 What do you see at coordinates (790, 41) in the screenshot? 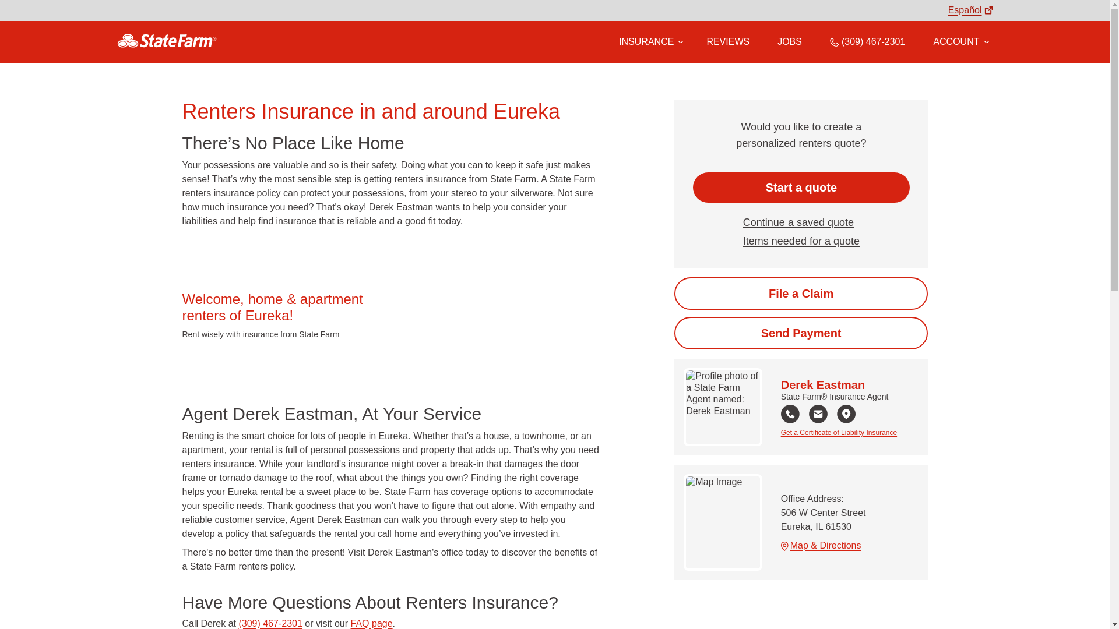
I see `JOBS` at bounding box center [790, 41].